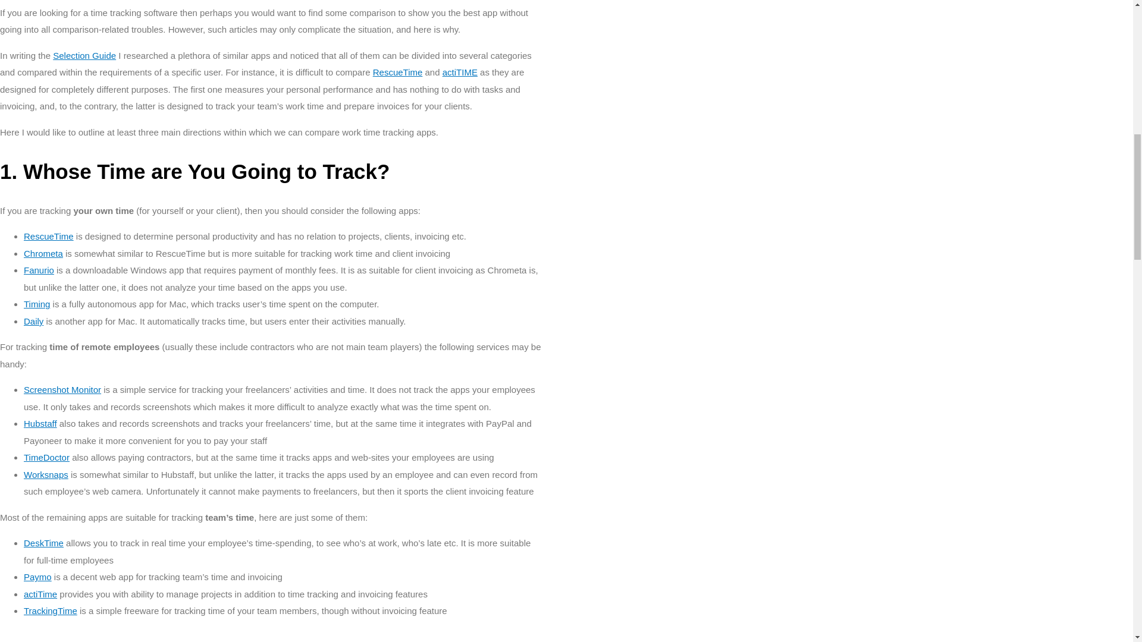 This screenshot has height=642, width=1142. I want to click on RescueTime, so click(397, 72).